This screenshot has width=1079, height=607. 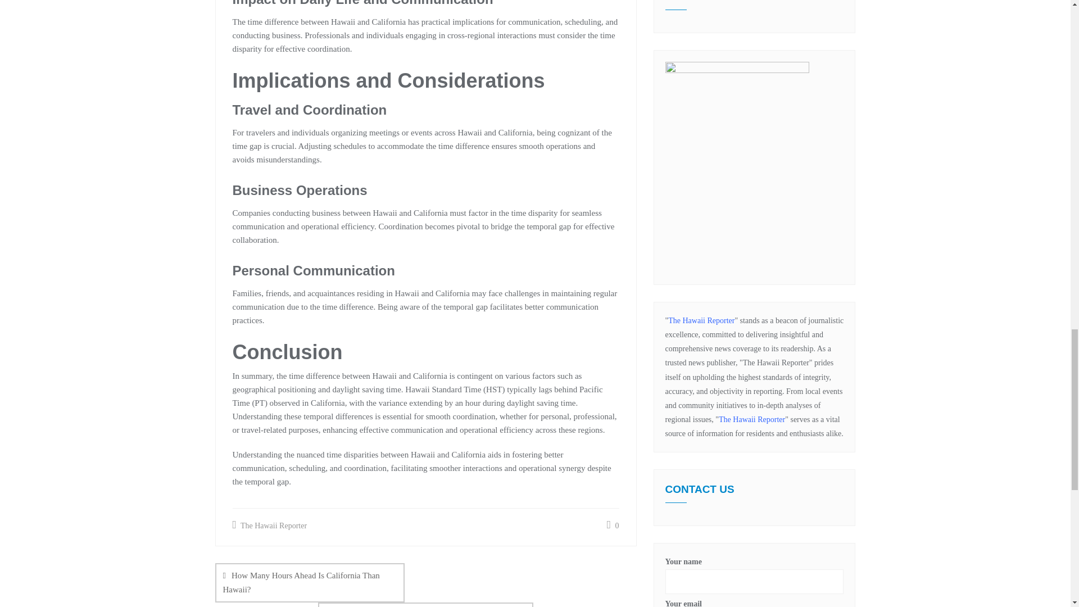 I want to click on The Hawaii Reporter, so click(x=270, y=526).